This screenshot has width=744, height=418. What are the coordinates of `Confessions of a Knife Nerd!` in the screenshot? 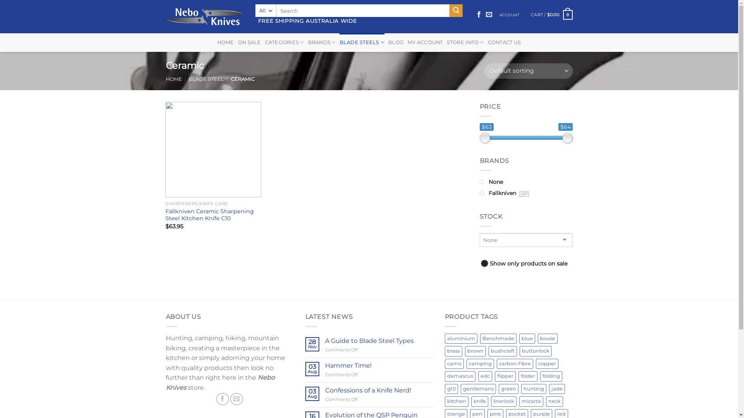 It's located at (379, 390).